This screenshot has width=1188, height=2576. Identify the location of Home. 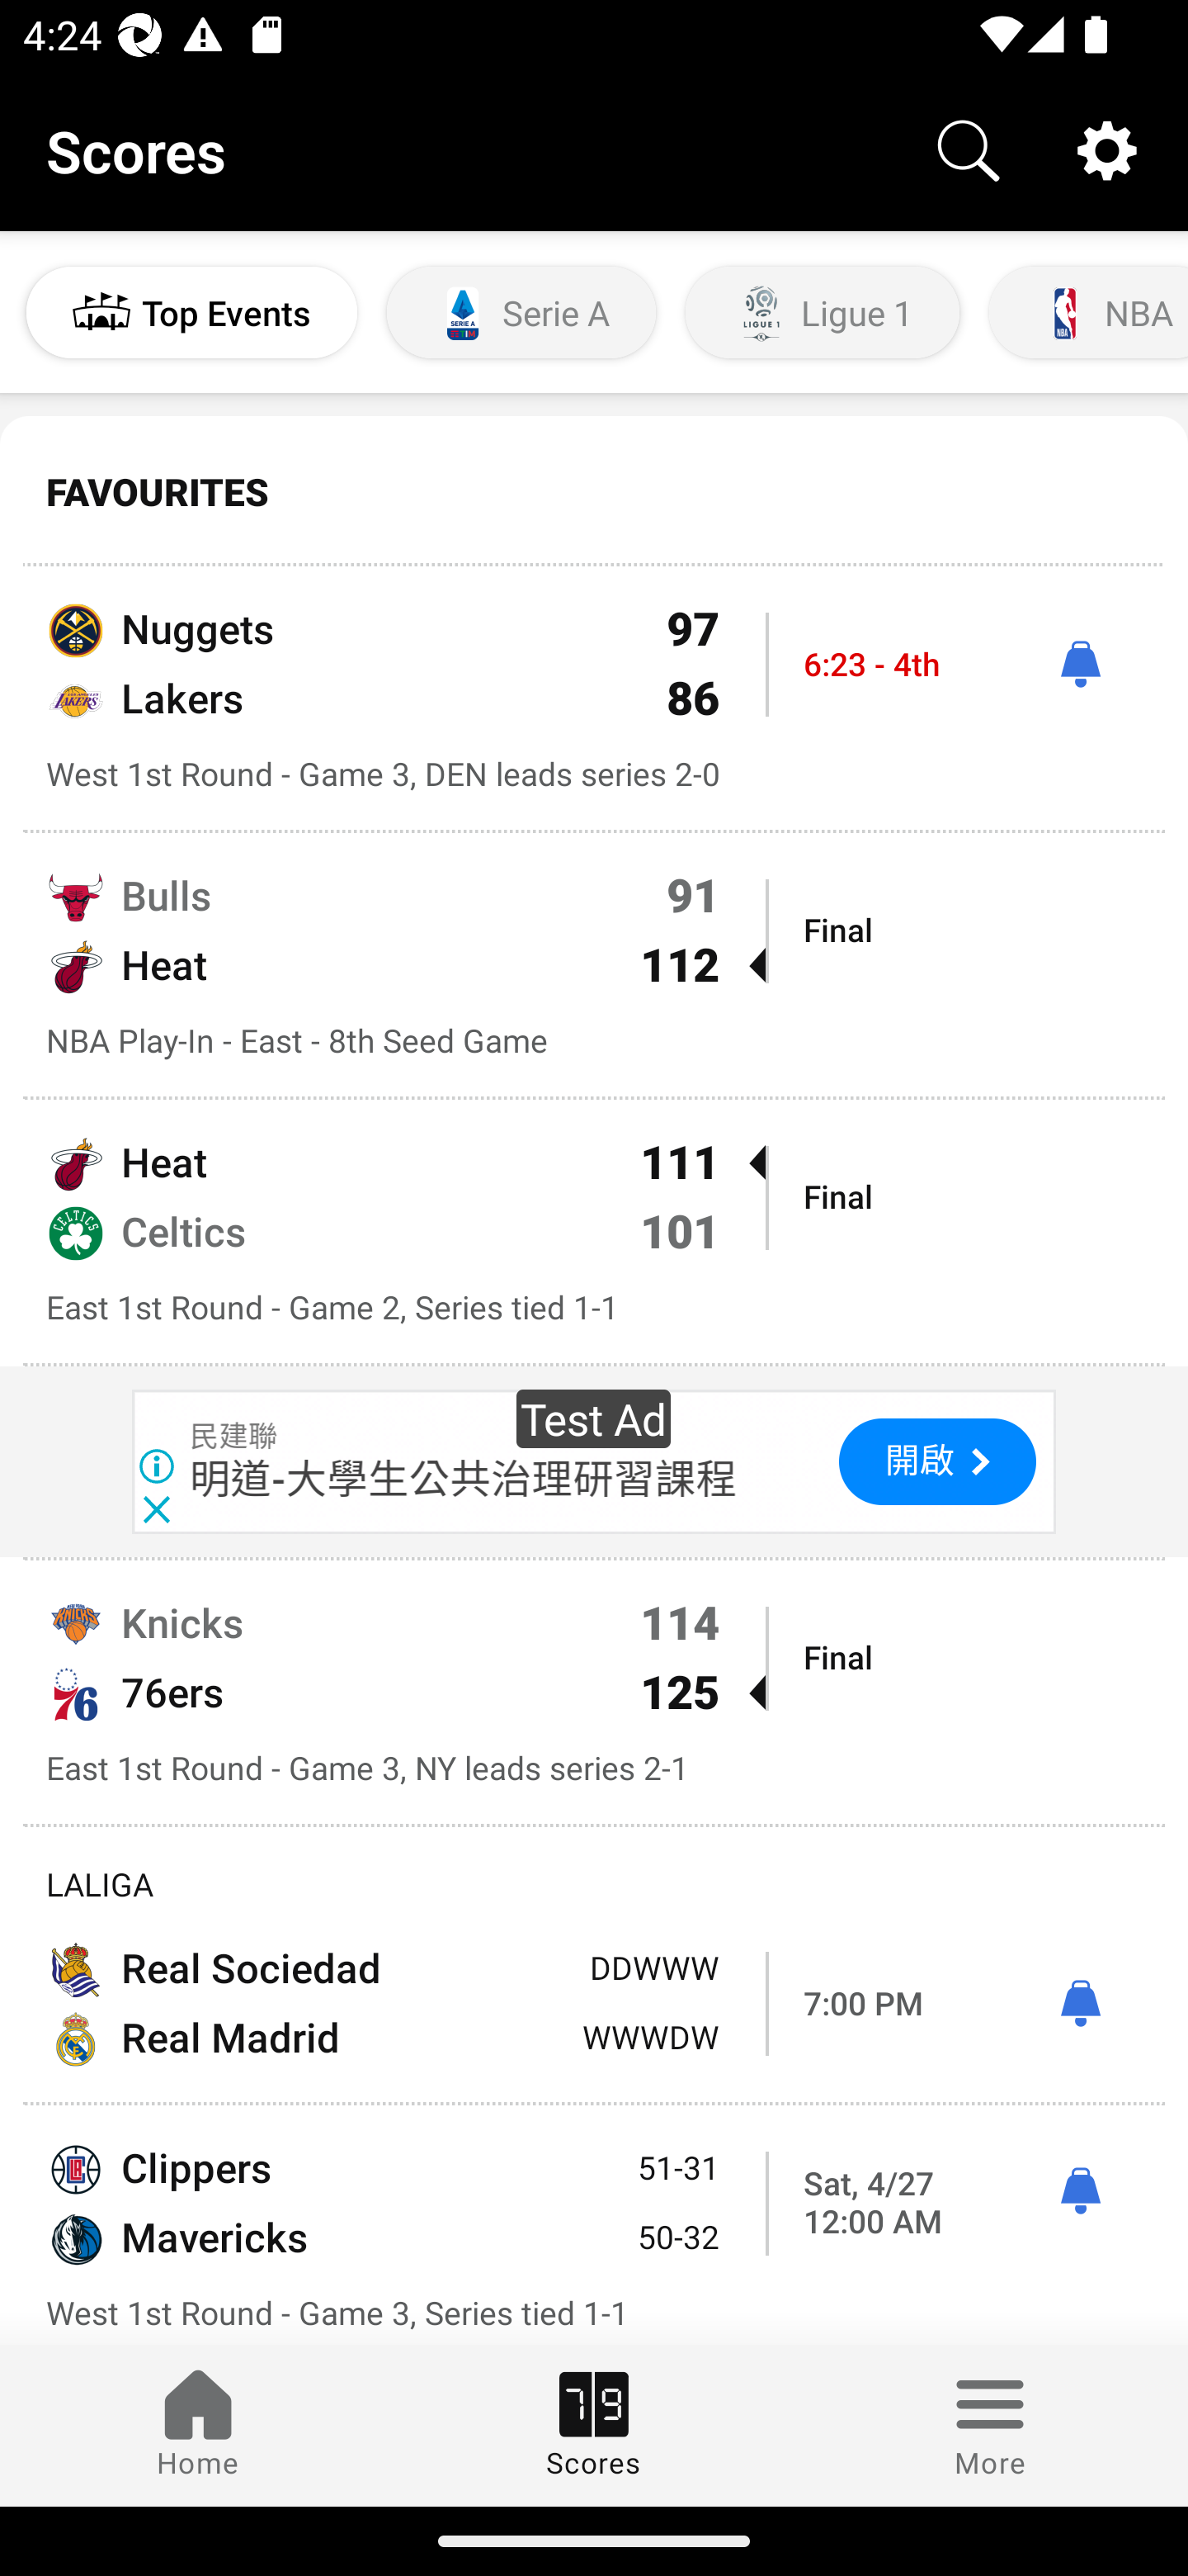
(198, 2425).